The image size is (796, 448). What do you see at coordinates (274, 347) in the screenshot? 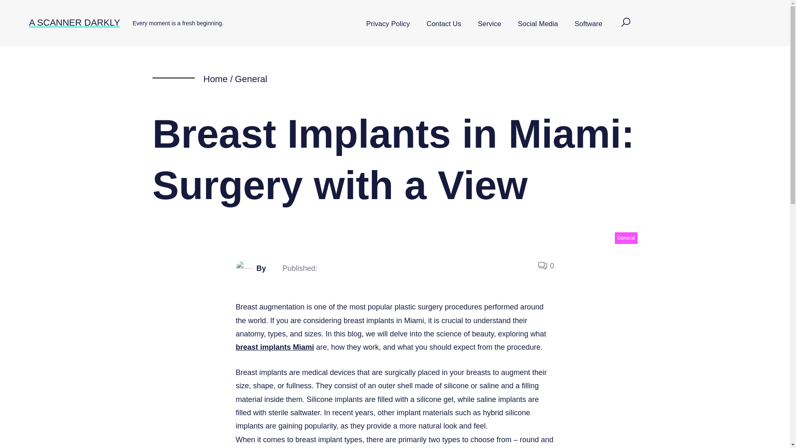
I see `breast implants Miami` at bounding box center [274, 347].